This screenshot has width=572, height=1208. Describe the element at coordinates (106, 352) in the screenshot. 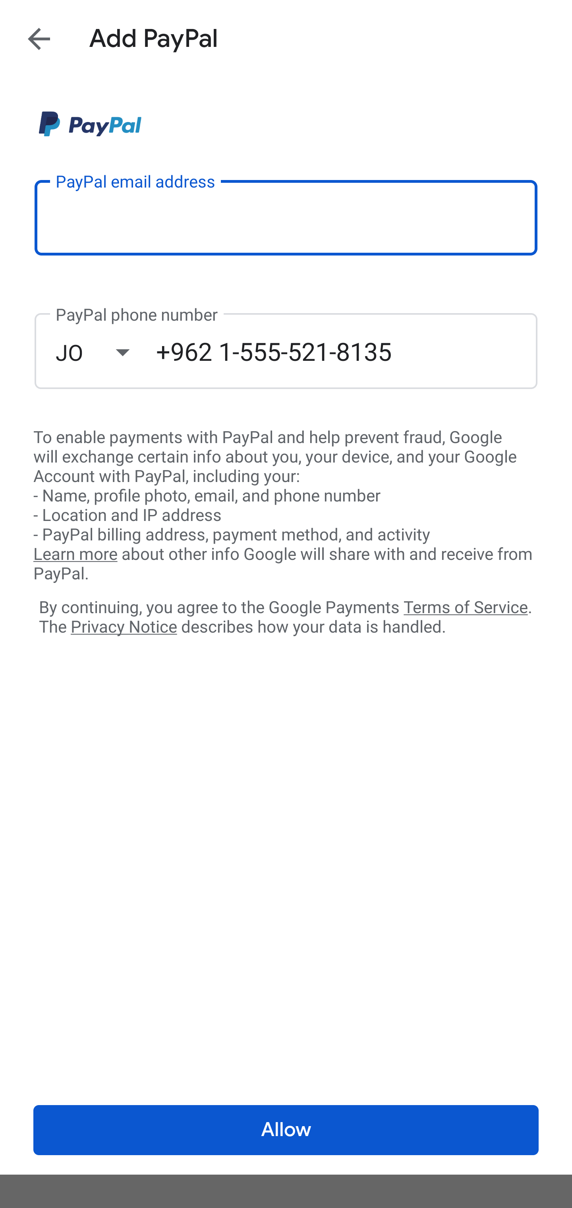

I see `JO` at that location.